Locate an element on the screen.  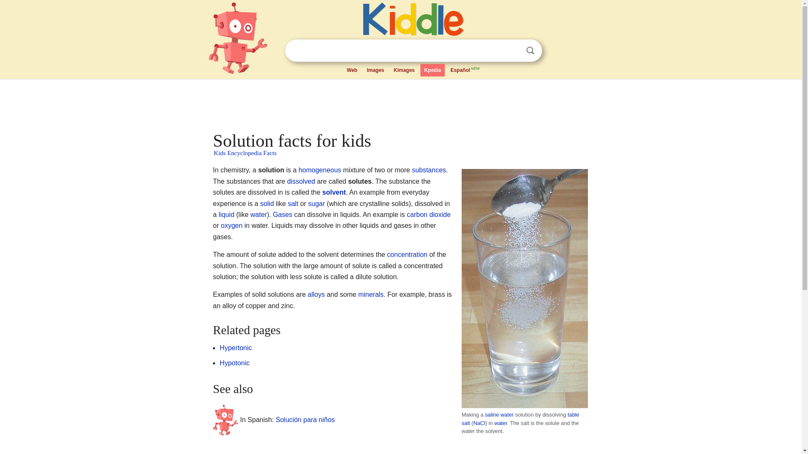
minerals is located at coordinates (370, 294).